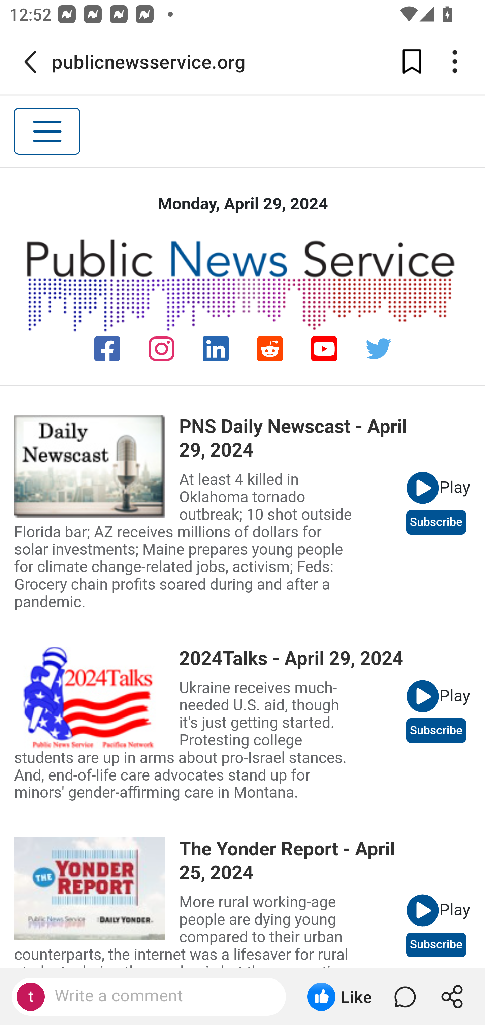 The height and width of the screenshot is (1025, 485). What do you see at coordinates (160, 996) in the screenshot?
I see `Write a comment` at bounding box center [160, 996].